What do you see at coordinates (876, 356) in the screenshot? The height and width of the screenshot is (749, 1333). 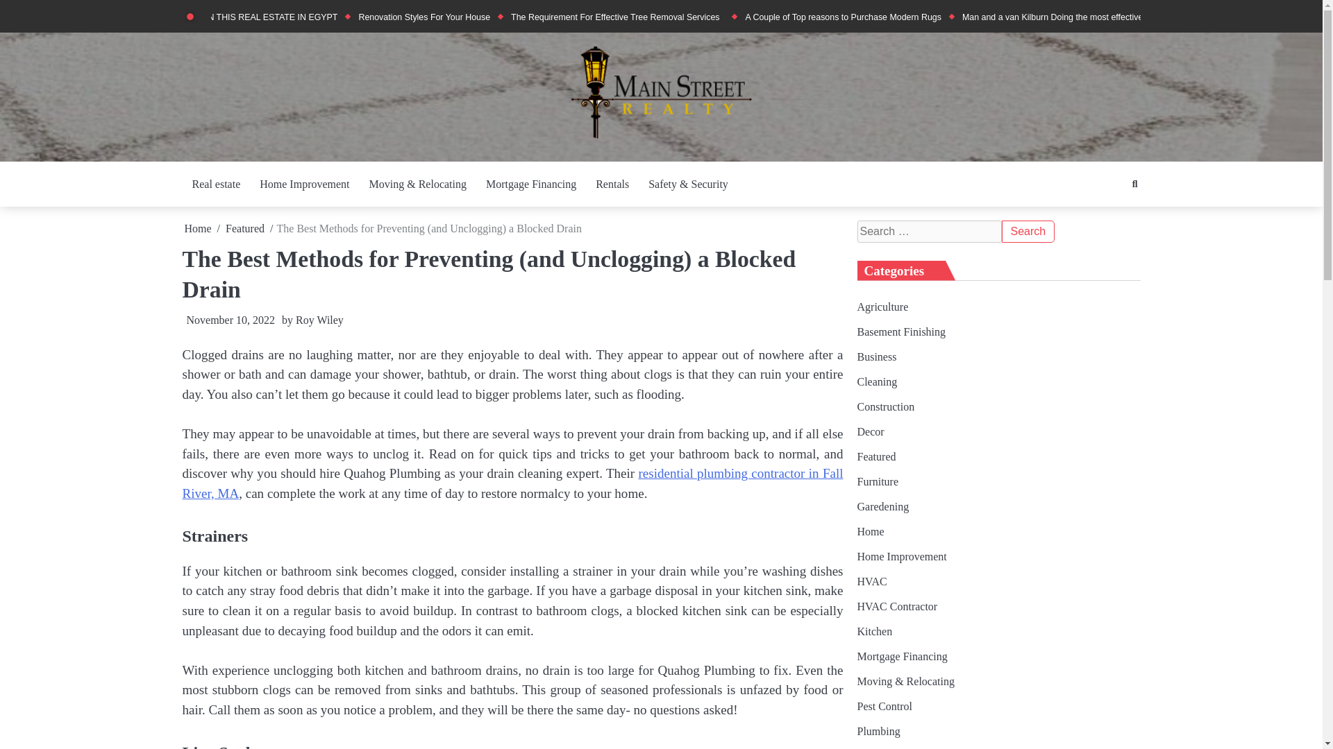 I see `Business` at bounding box center [876, 356].